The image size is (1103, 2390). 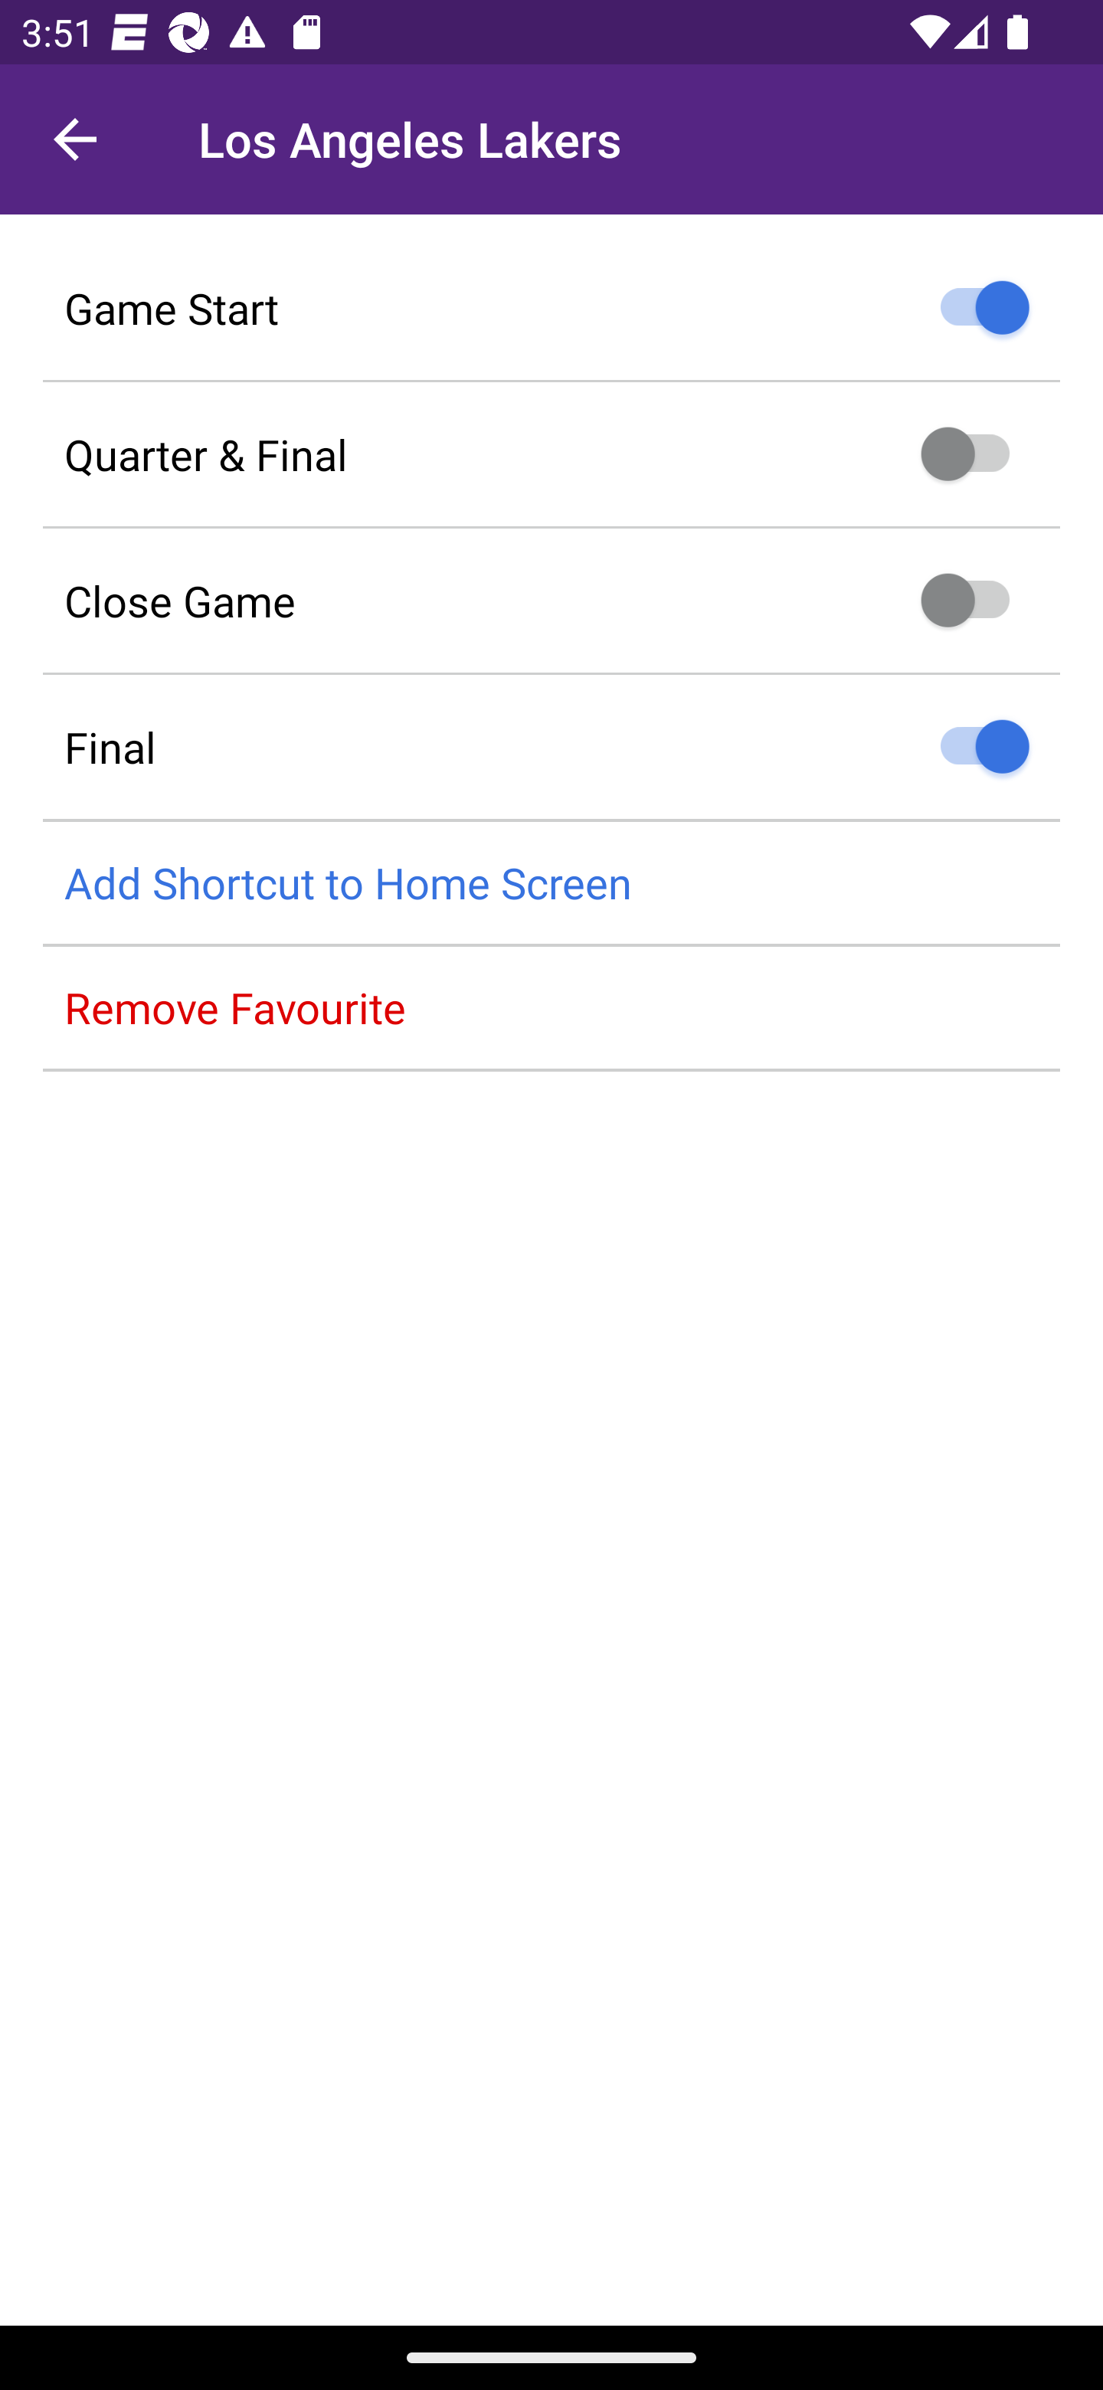 I want to click on Add Shortcut to Home Screen, so click(x=551, y=884).